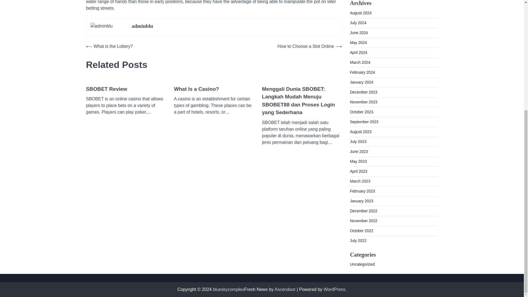 The image size is (528, 297). I want to click on December 2023, so click(364, 92).